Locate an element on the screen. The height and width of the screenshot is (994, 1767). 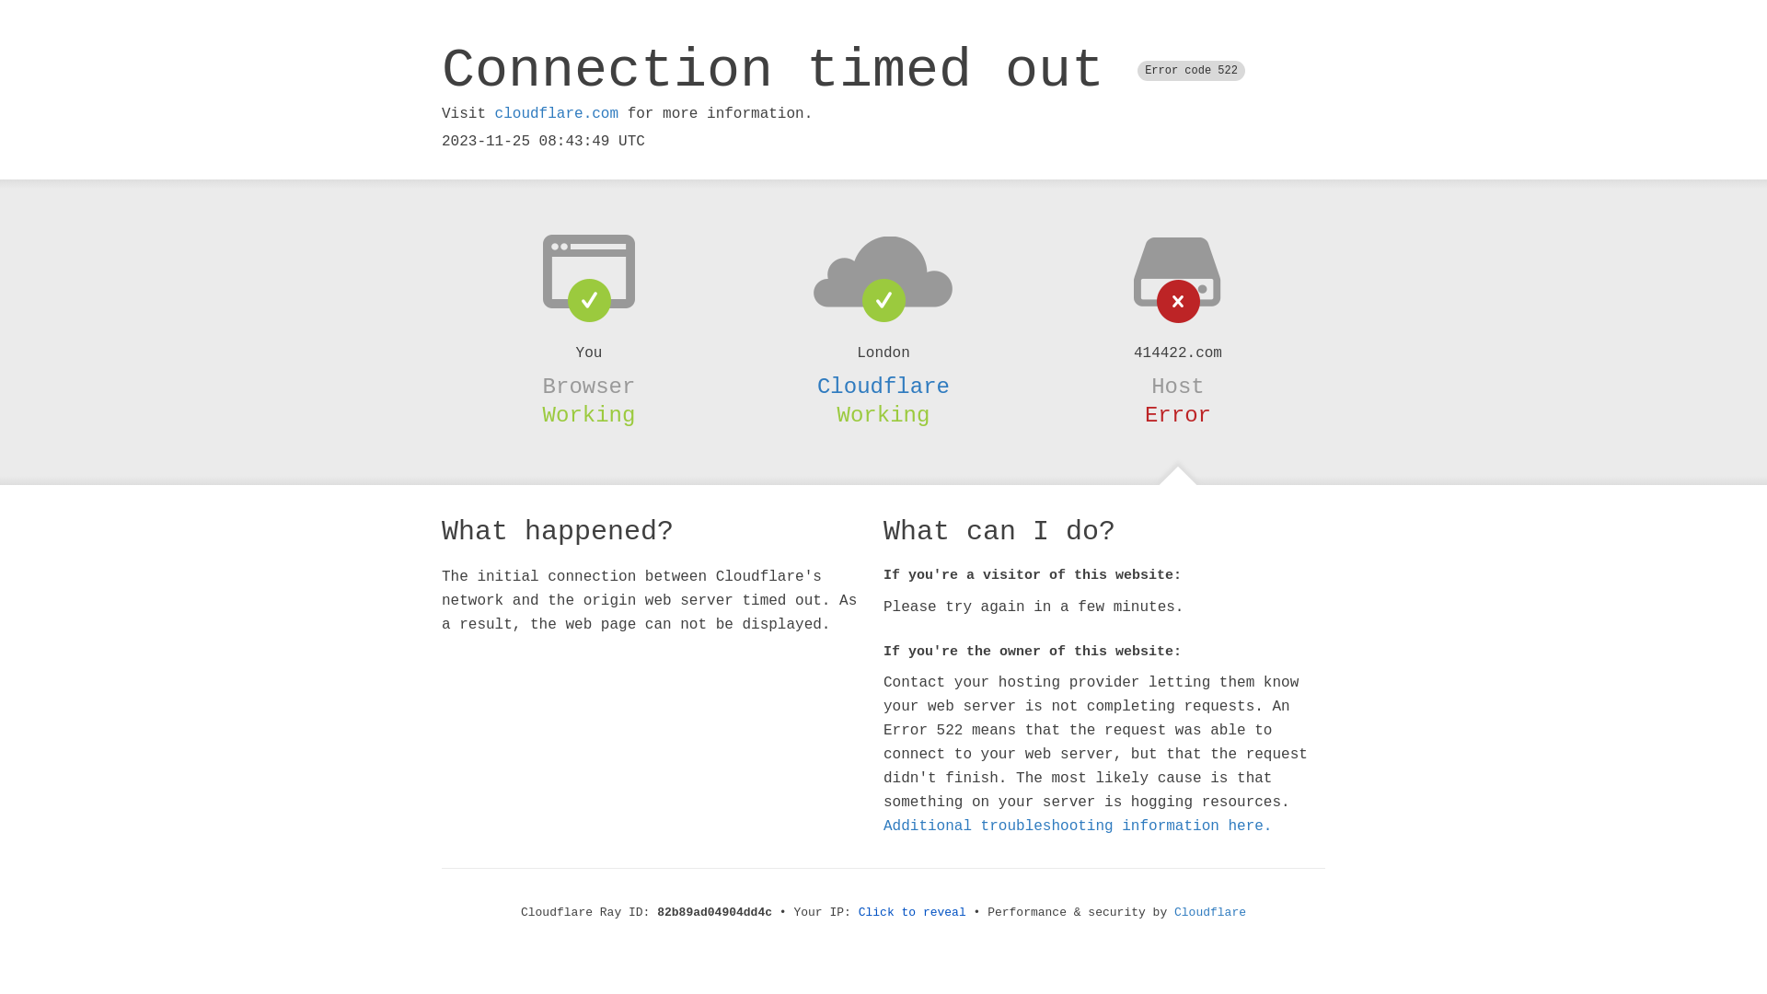
Cloudflare is located at coordinates (883, 387).